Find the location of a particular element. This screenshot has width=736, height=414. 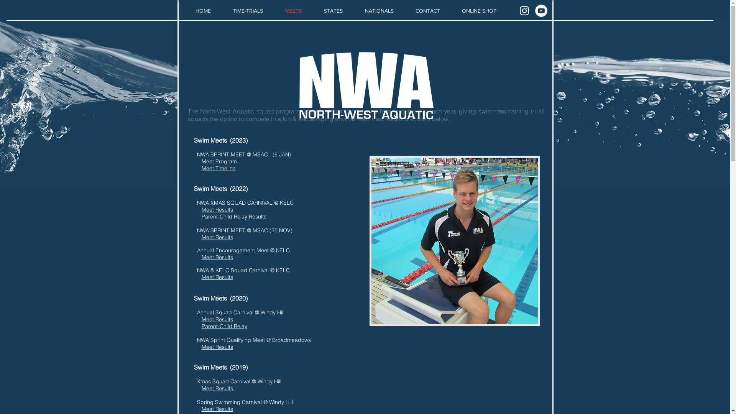

Meet Program is located at coordinates (219, 161).